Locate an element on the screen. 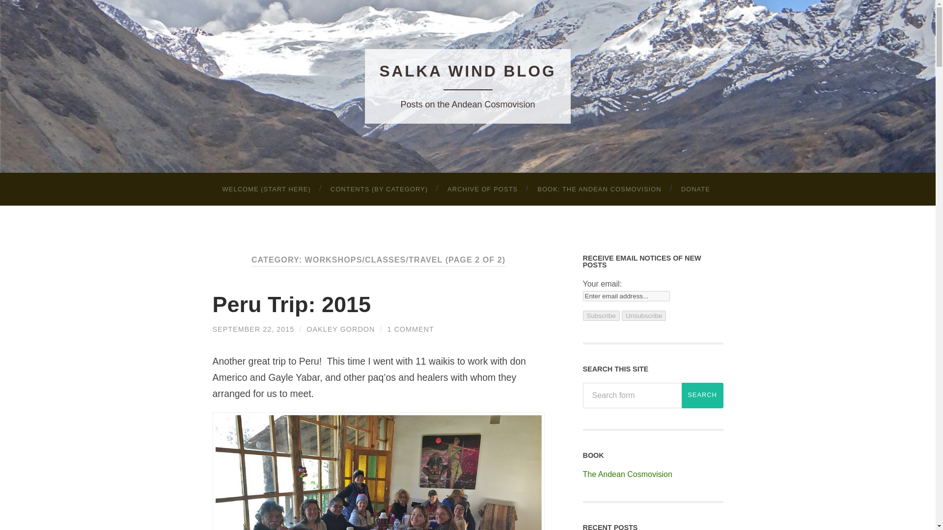 This screenshot has height=530, width=943. Search is located at coordinates (702, 395).